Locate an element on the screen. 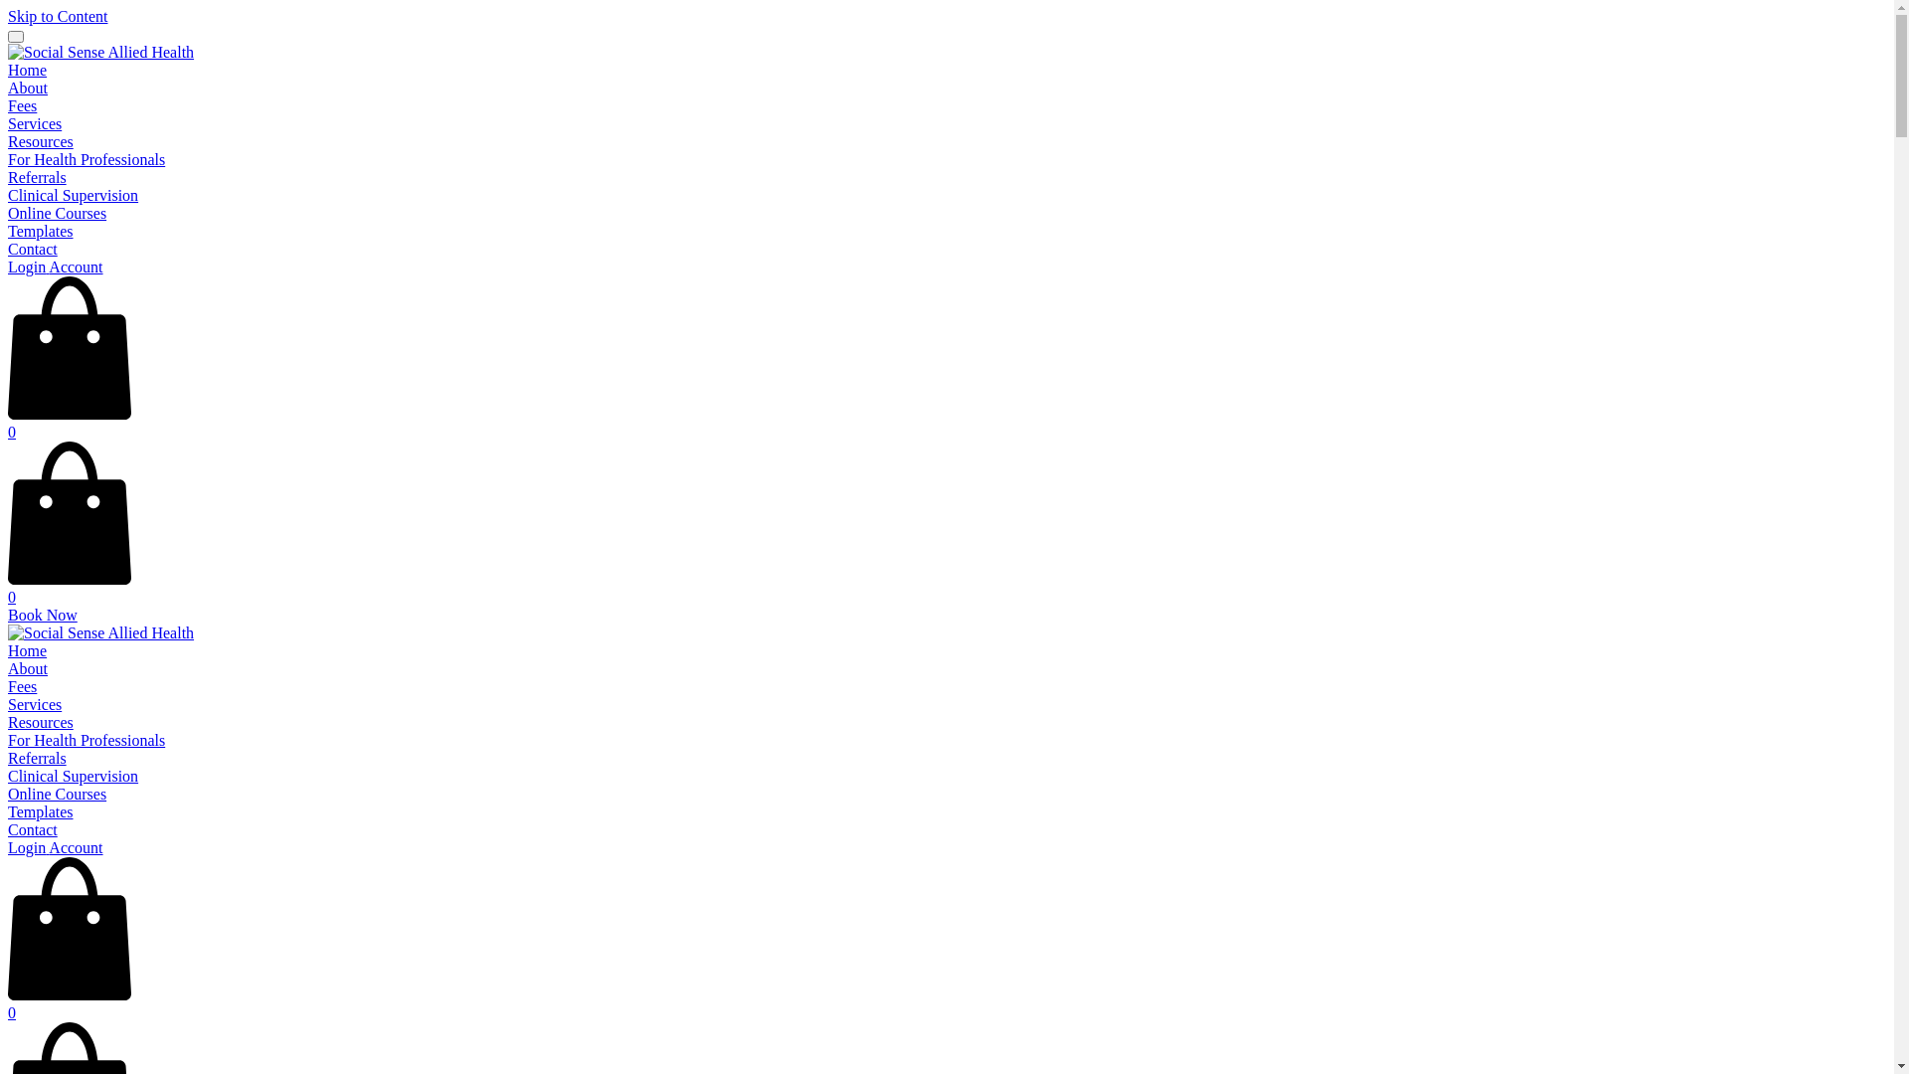 The height and width of the screenshot is (1074, 1909). Services is located at coordinates (35, 704).